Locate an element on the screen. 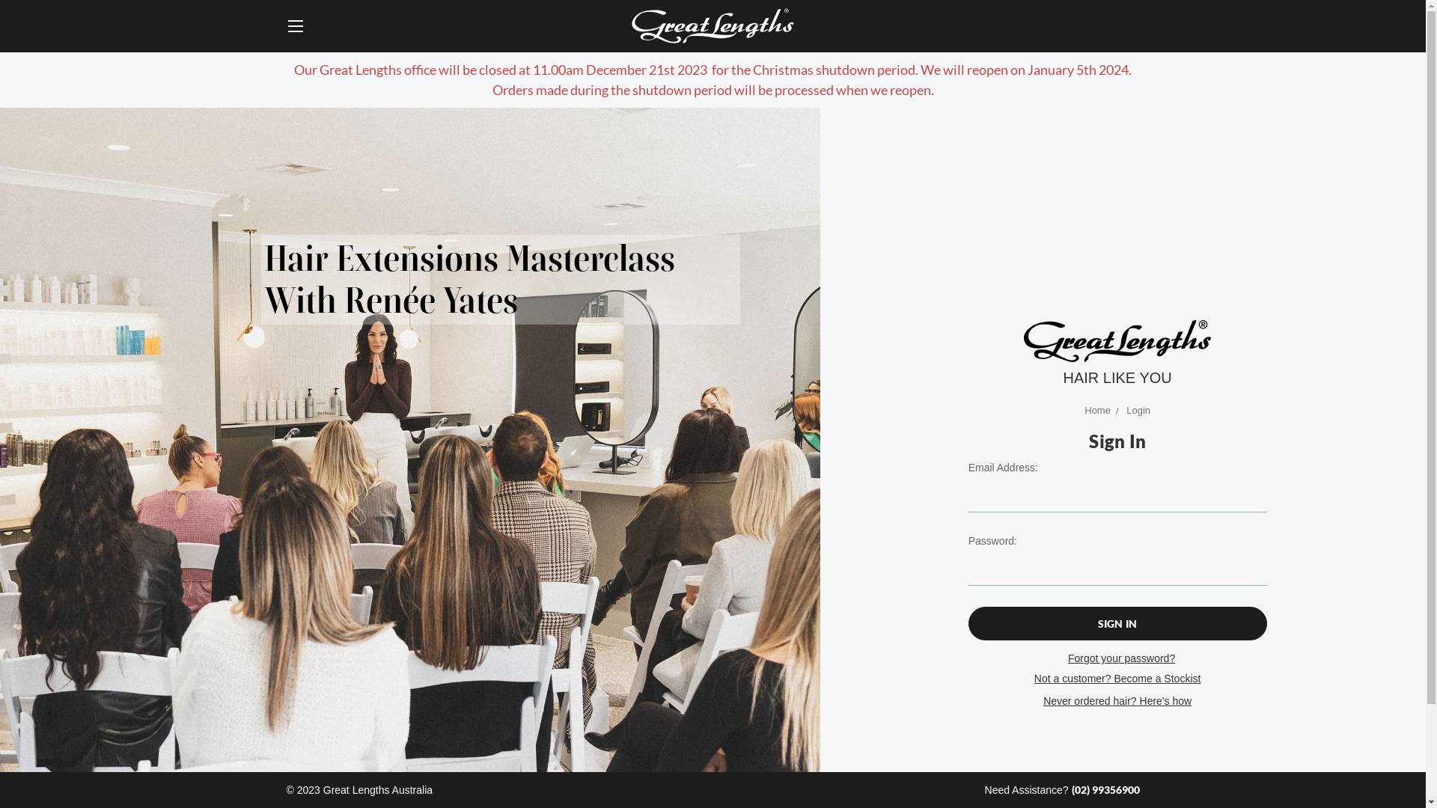  Great Lengths Australia is located at coordinates (713, 26).